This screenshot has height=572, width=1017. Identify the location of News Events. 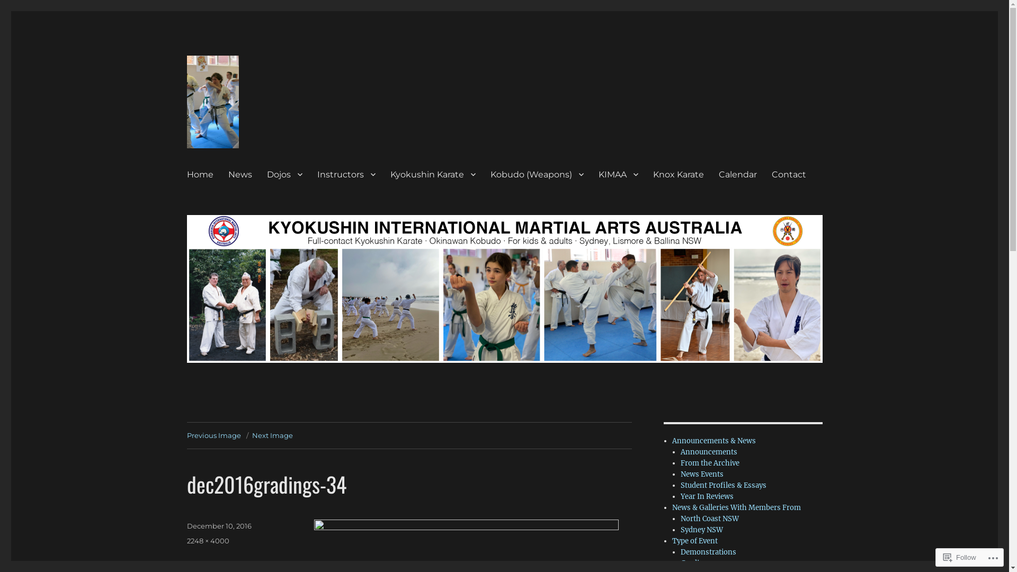
(702, 475).